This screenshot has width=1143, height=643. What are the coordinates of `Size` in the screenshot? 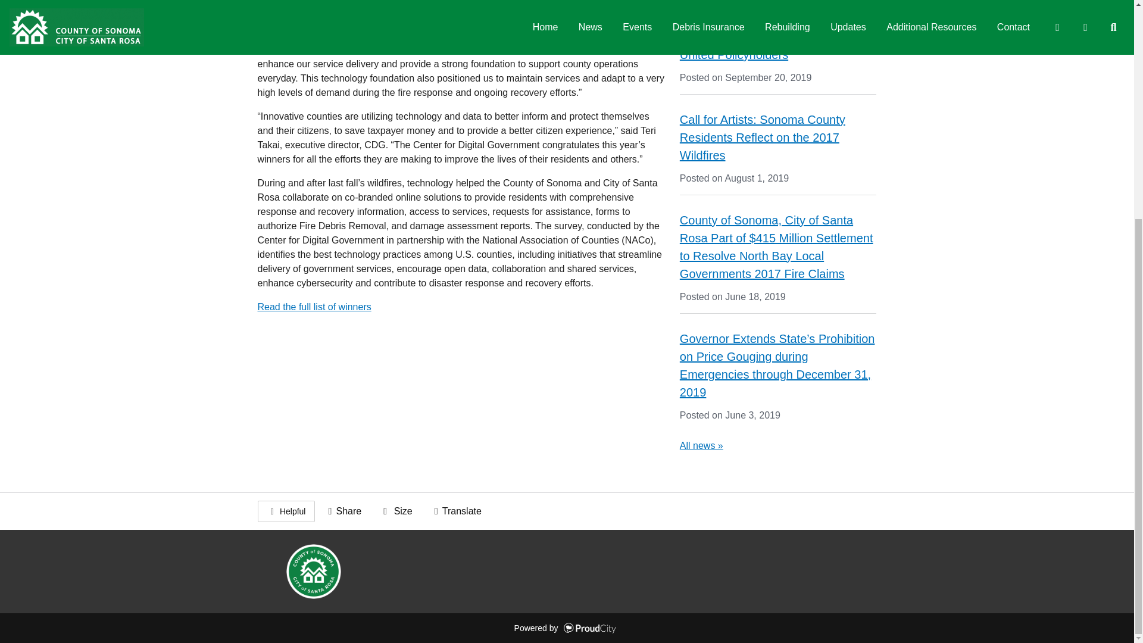 It's located at (396, 511).